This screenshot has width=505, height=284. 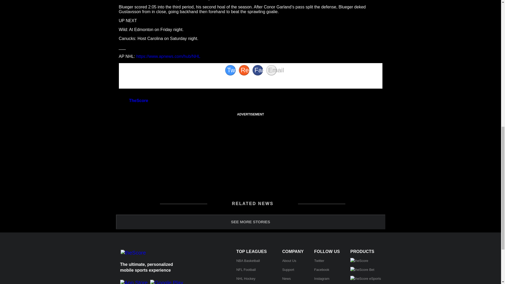 I want to click on Twitter, so click(x=319, y=261).